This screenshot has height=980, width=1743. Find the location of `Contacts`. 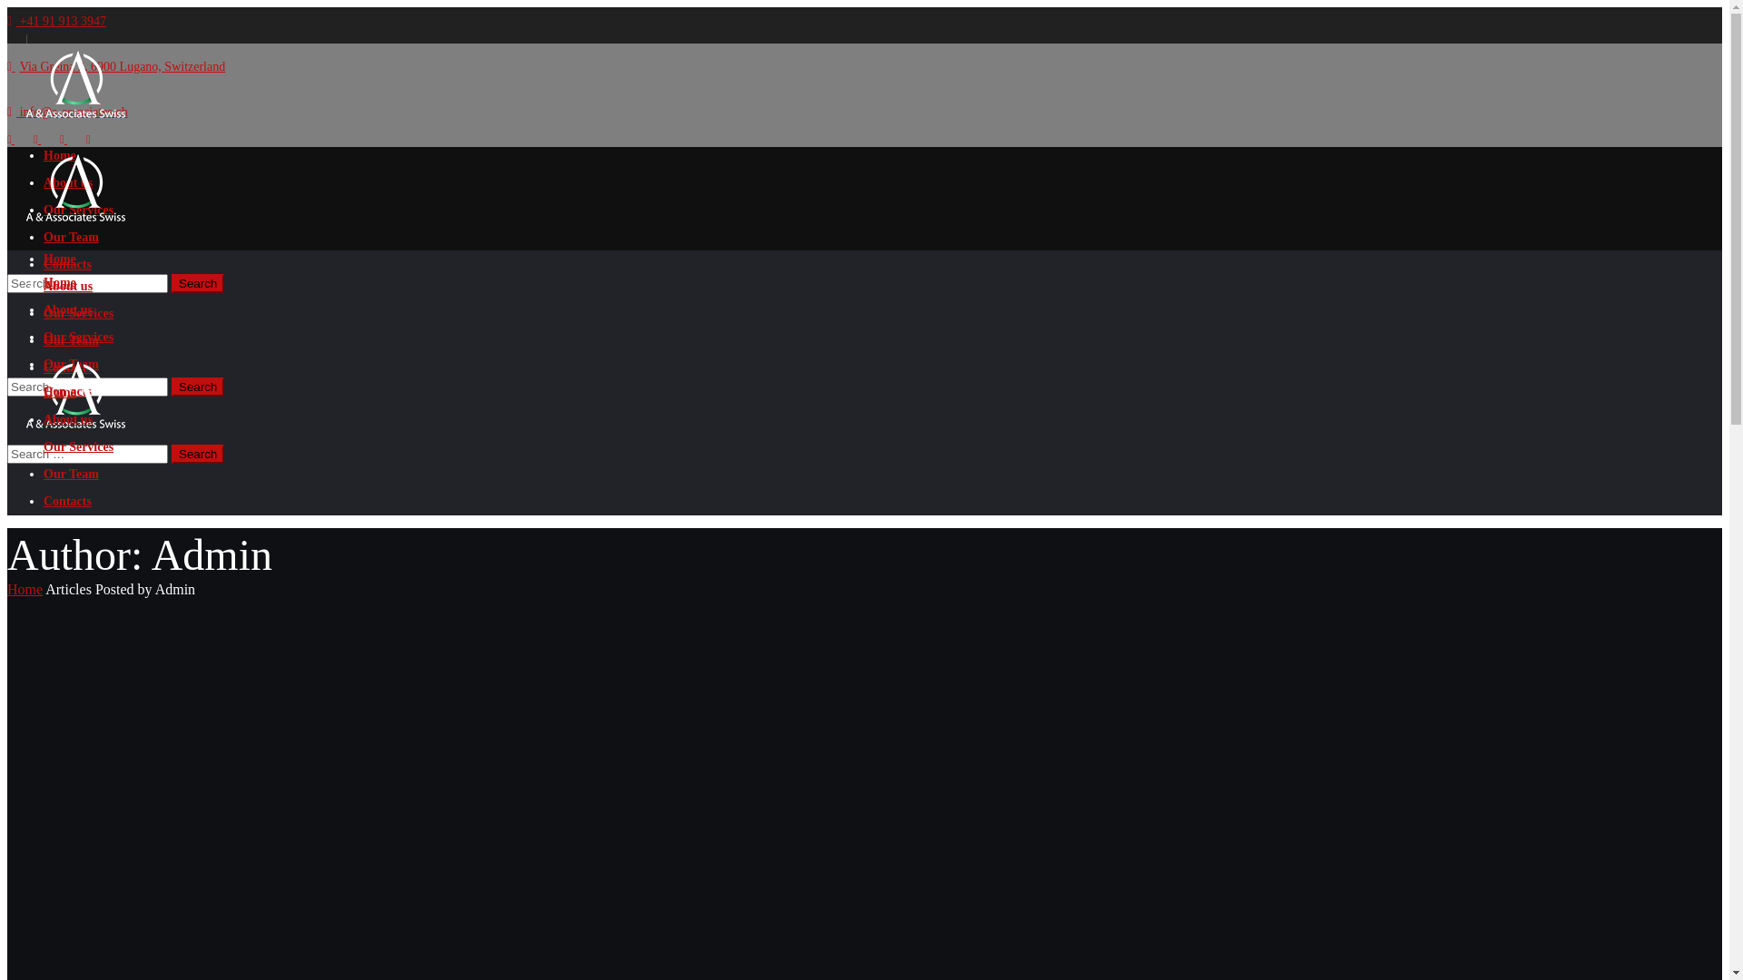

Contacts is located at coordinates (67, 368).